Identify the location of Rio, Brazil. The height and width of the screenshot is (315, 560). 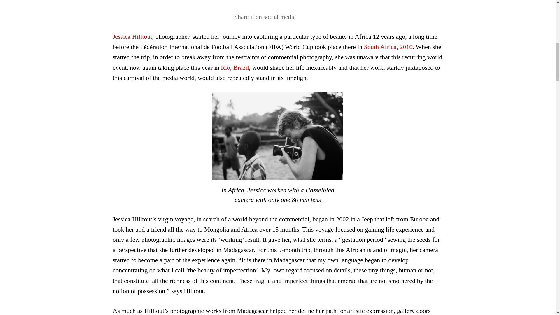
(235, 68).